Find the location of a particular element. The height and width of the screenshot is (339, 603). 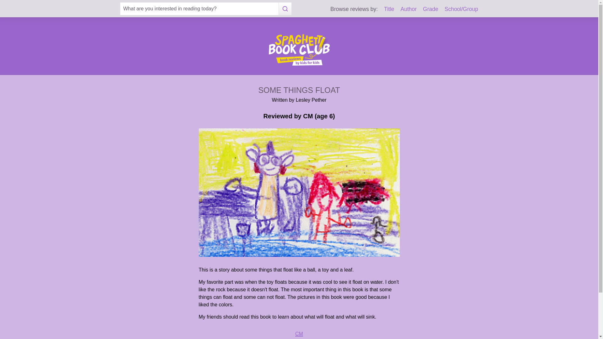

Title is located at coordinates (389, 9).